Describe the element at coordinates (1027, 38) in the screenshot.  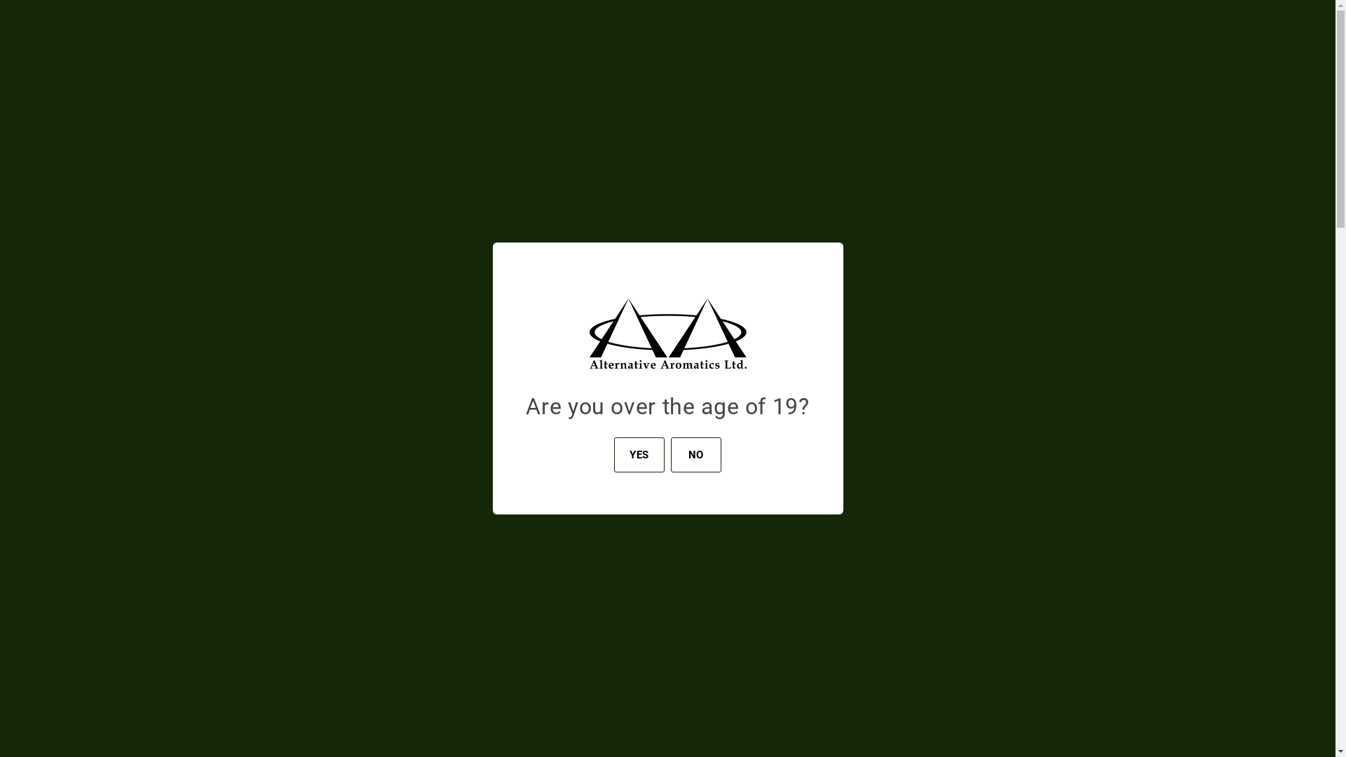
I see `About Us` at that location.